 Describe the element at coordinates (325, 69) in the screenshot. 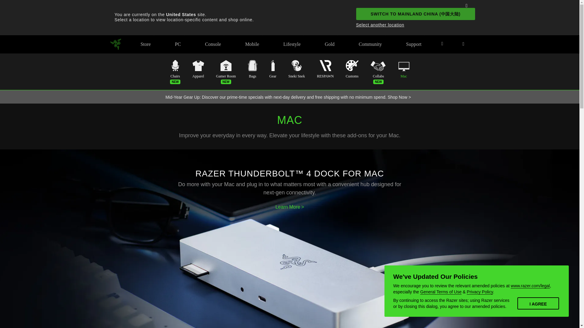

I see `respawn` at that location.